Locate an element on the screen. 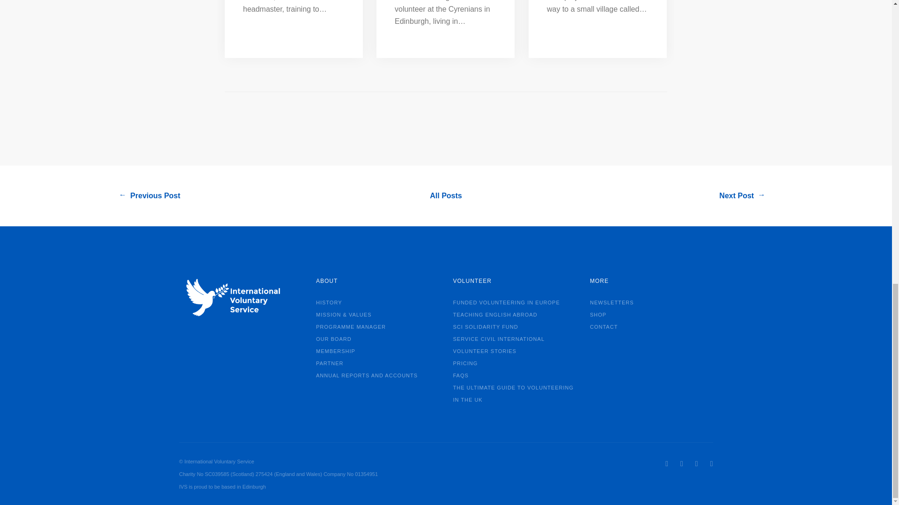 This screenshot has width=899, height=505. HISTORY is located at coordinates (332, 302).